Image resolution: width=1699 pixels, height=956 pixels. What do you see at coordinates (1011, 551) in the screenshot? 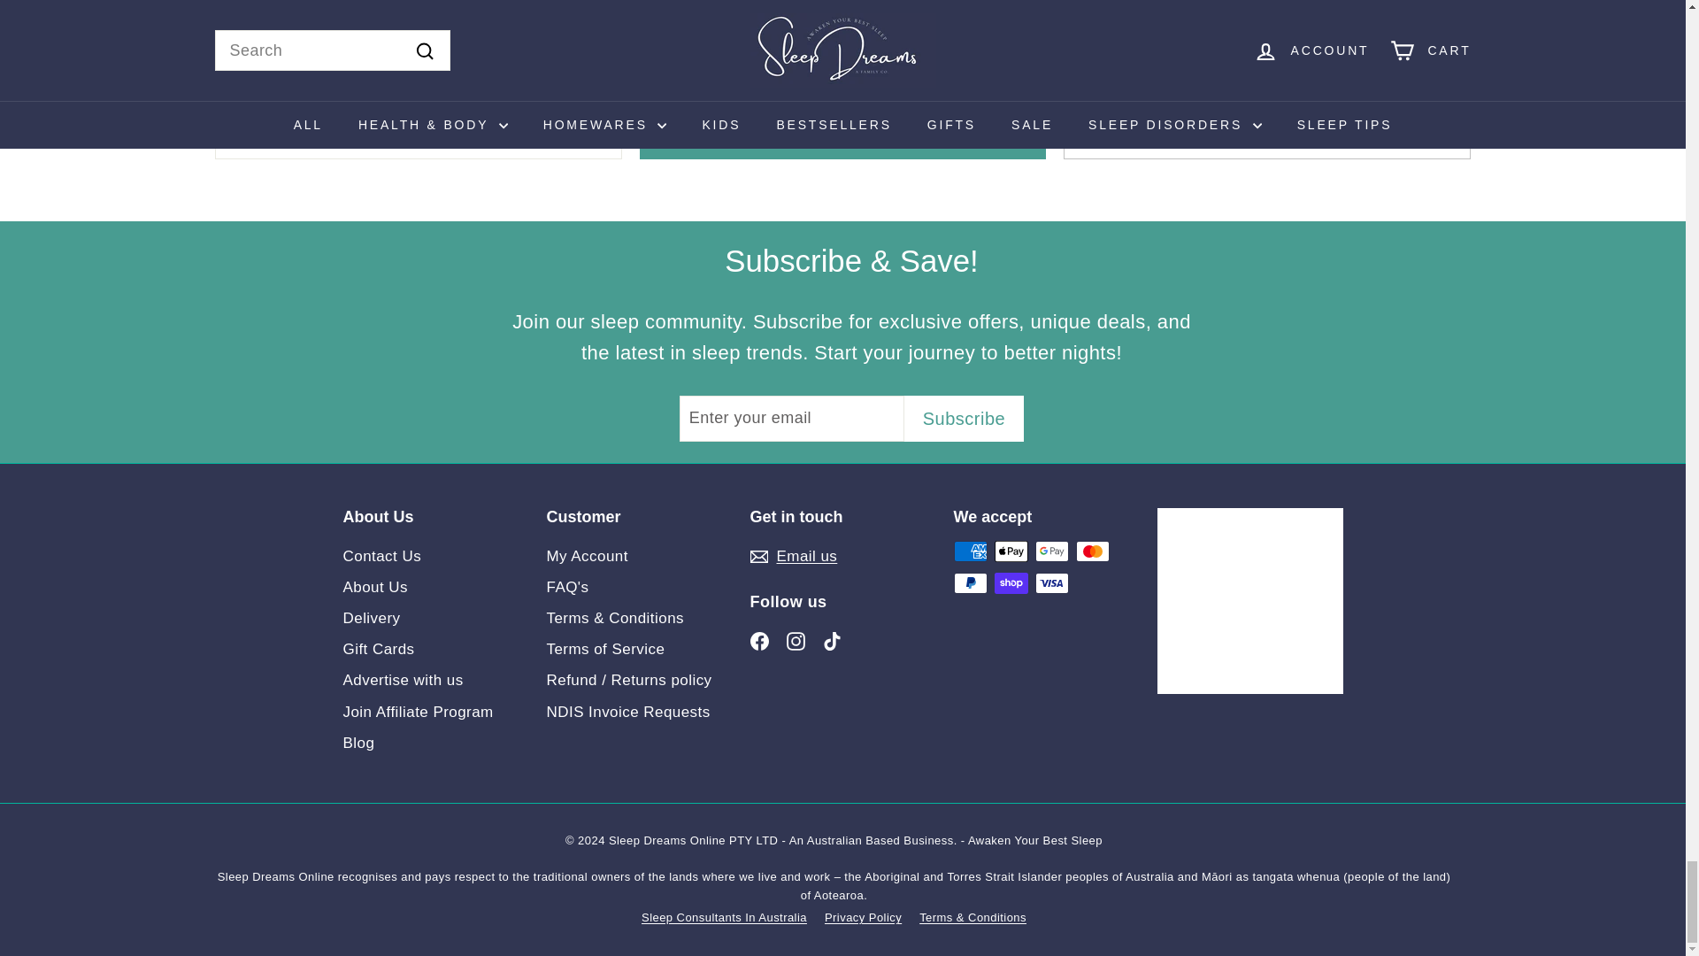
I see `Apple Pay` at bounding box center [1011, 551].